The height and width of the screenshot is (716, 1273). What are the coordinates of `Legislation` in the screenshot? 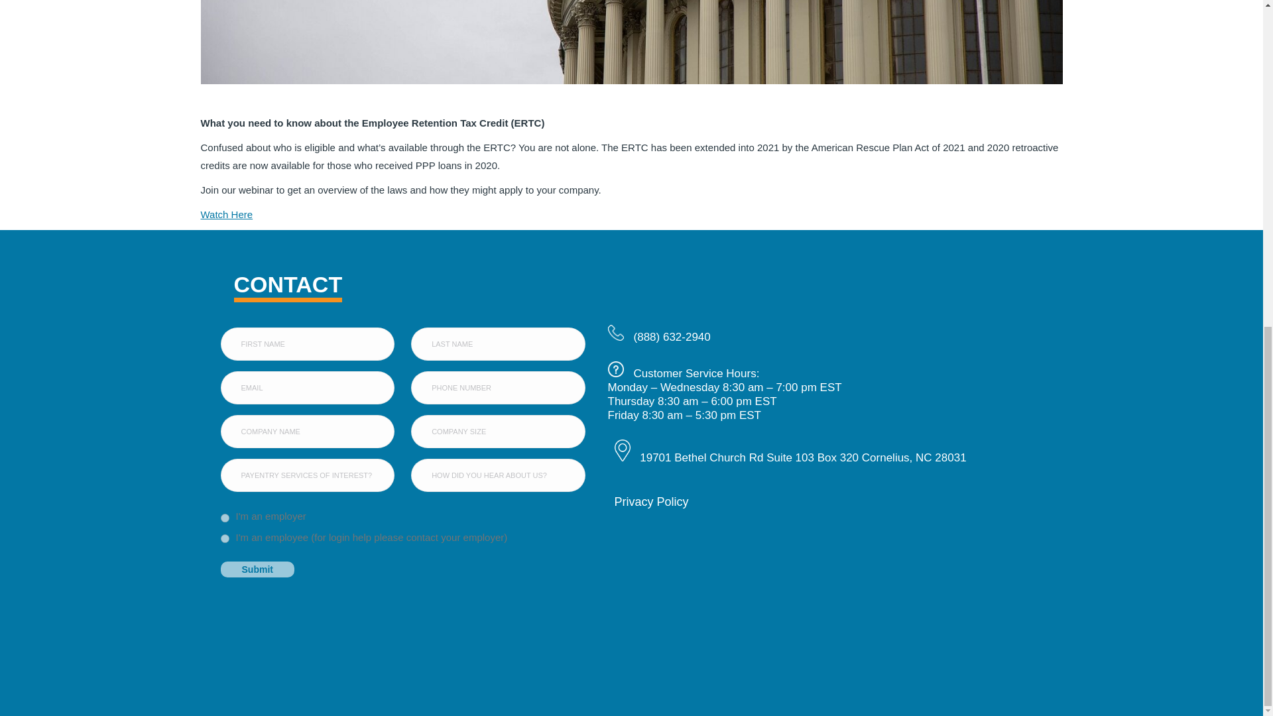 It's located at (631, 42).